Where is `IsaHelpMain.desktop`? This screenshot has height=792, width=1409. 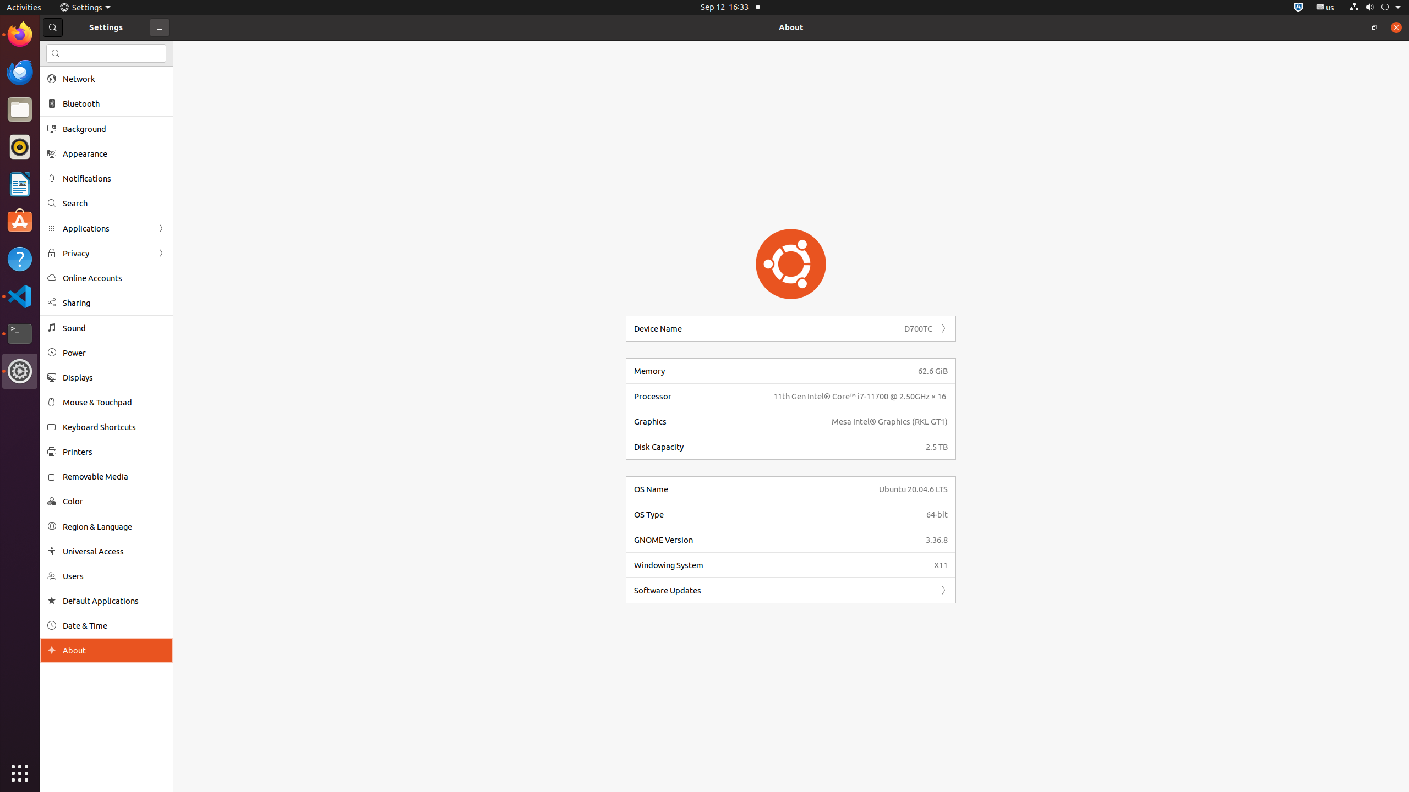
IsaHelpMain.desktop is located at coordinates (74, 165).